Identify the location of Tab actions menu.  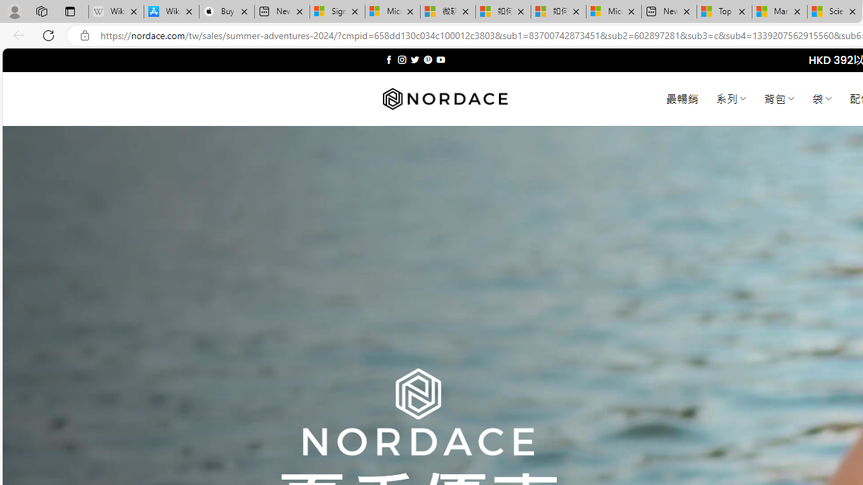
(70, 11).